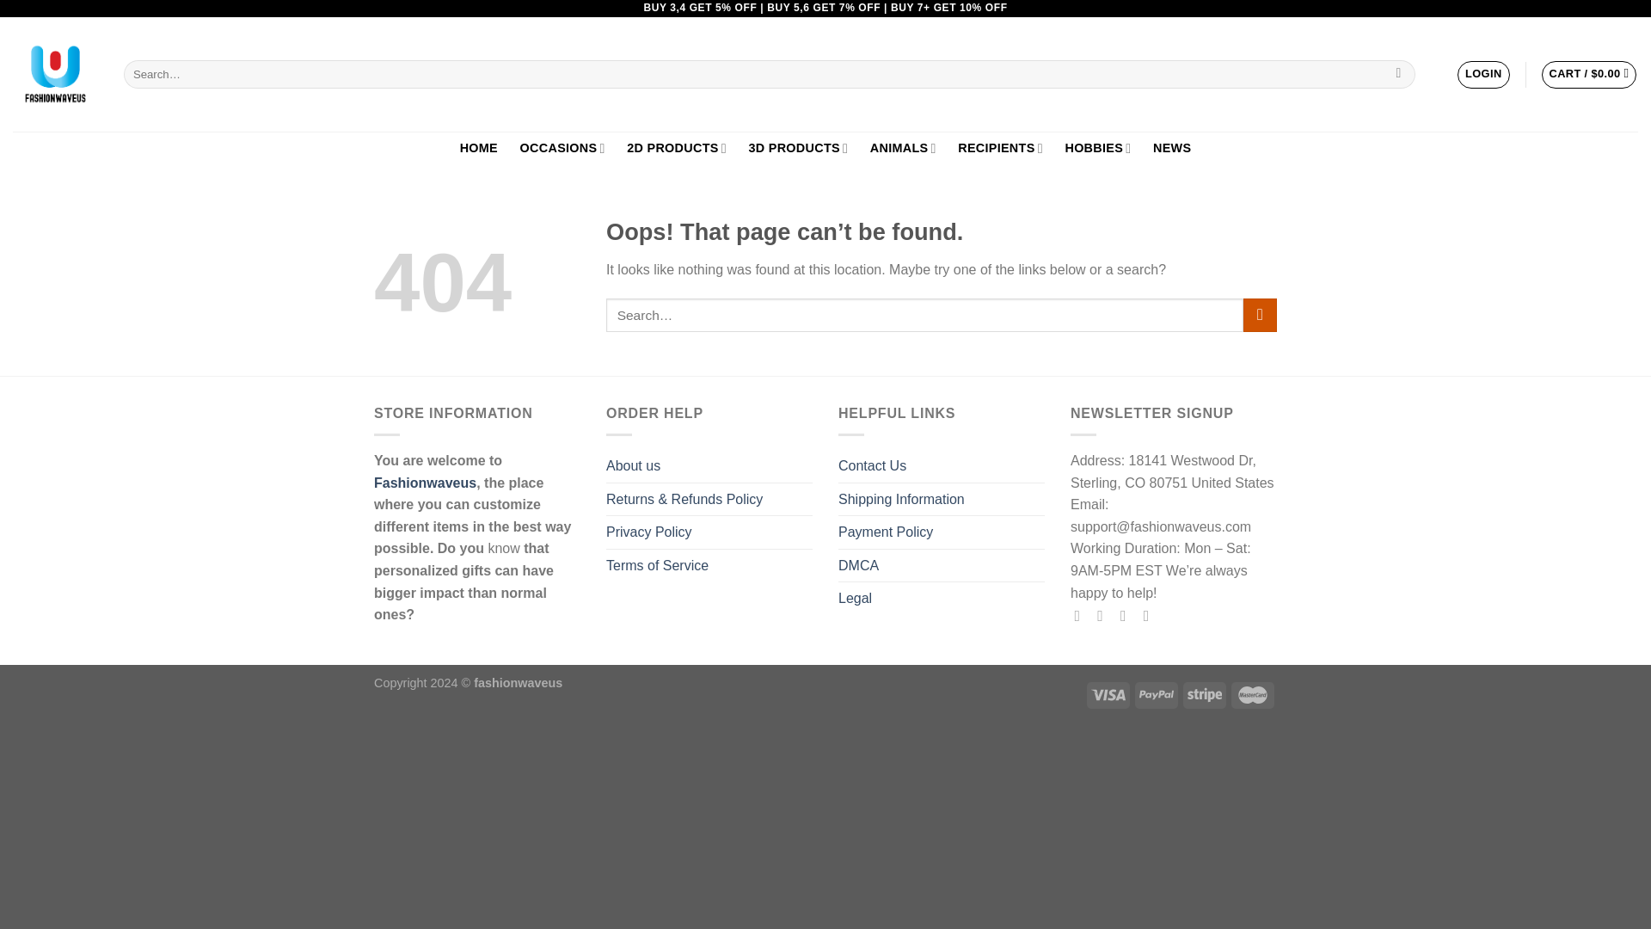  Describe the element at coordinates (999, 148) in the screenshot. I see `RECIPIENTS` at that location.